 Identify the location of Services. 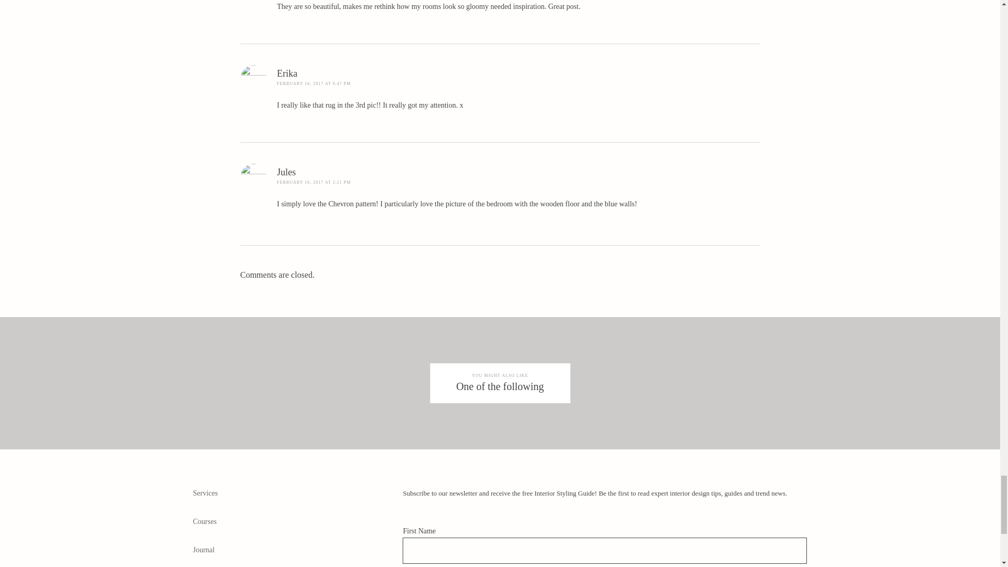
(205, 493).